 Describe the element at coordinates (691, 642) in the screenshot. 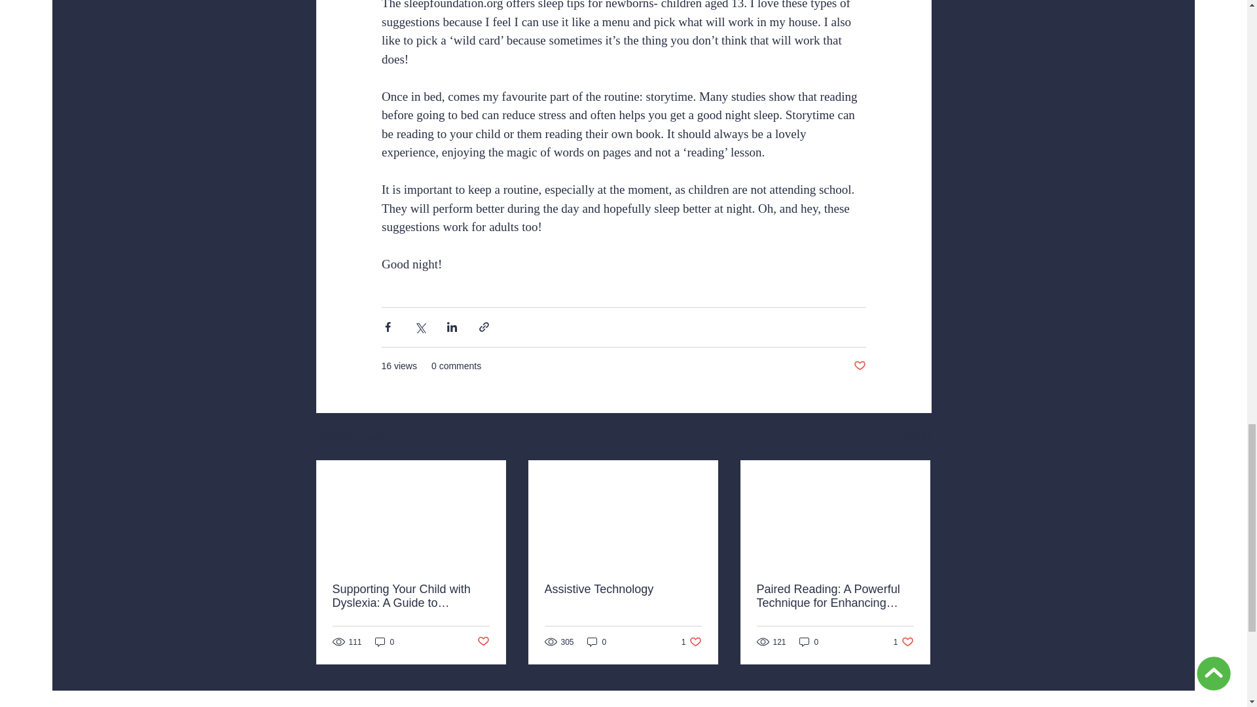

I see `Post not marked as liked` at that location.